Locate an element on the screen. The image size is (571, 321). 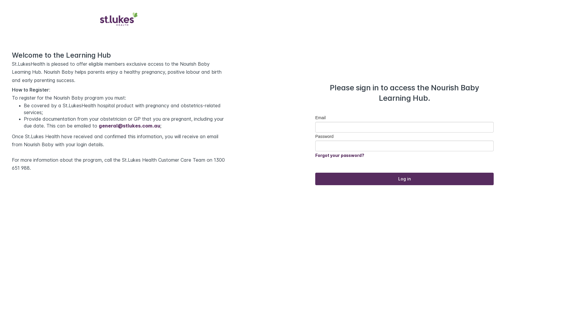
Log in is located at coordinates (404, 179).